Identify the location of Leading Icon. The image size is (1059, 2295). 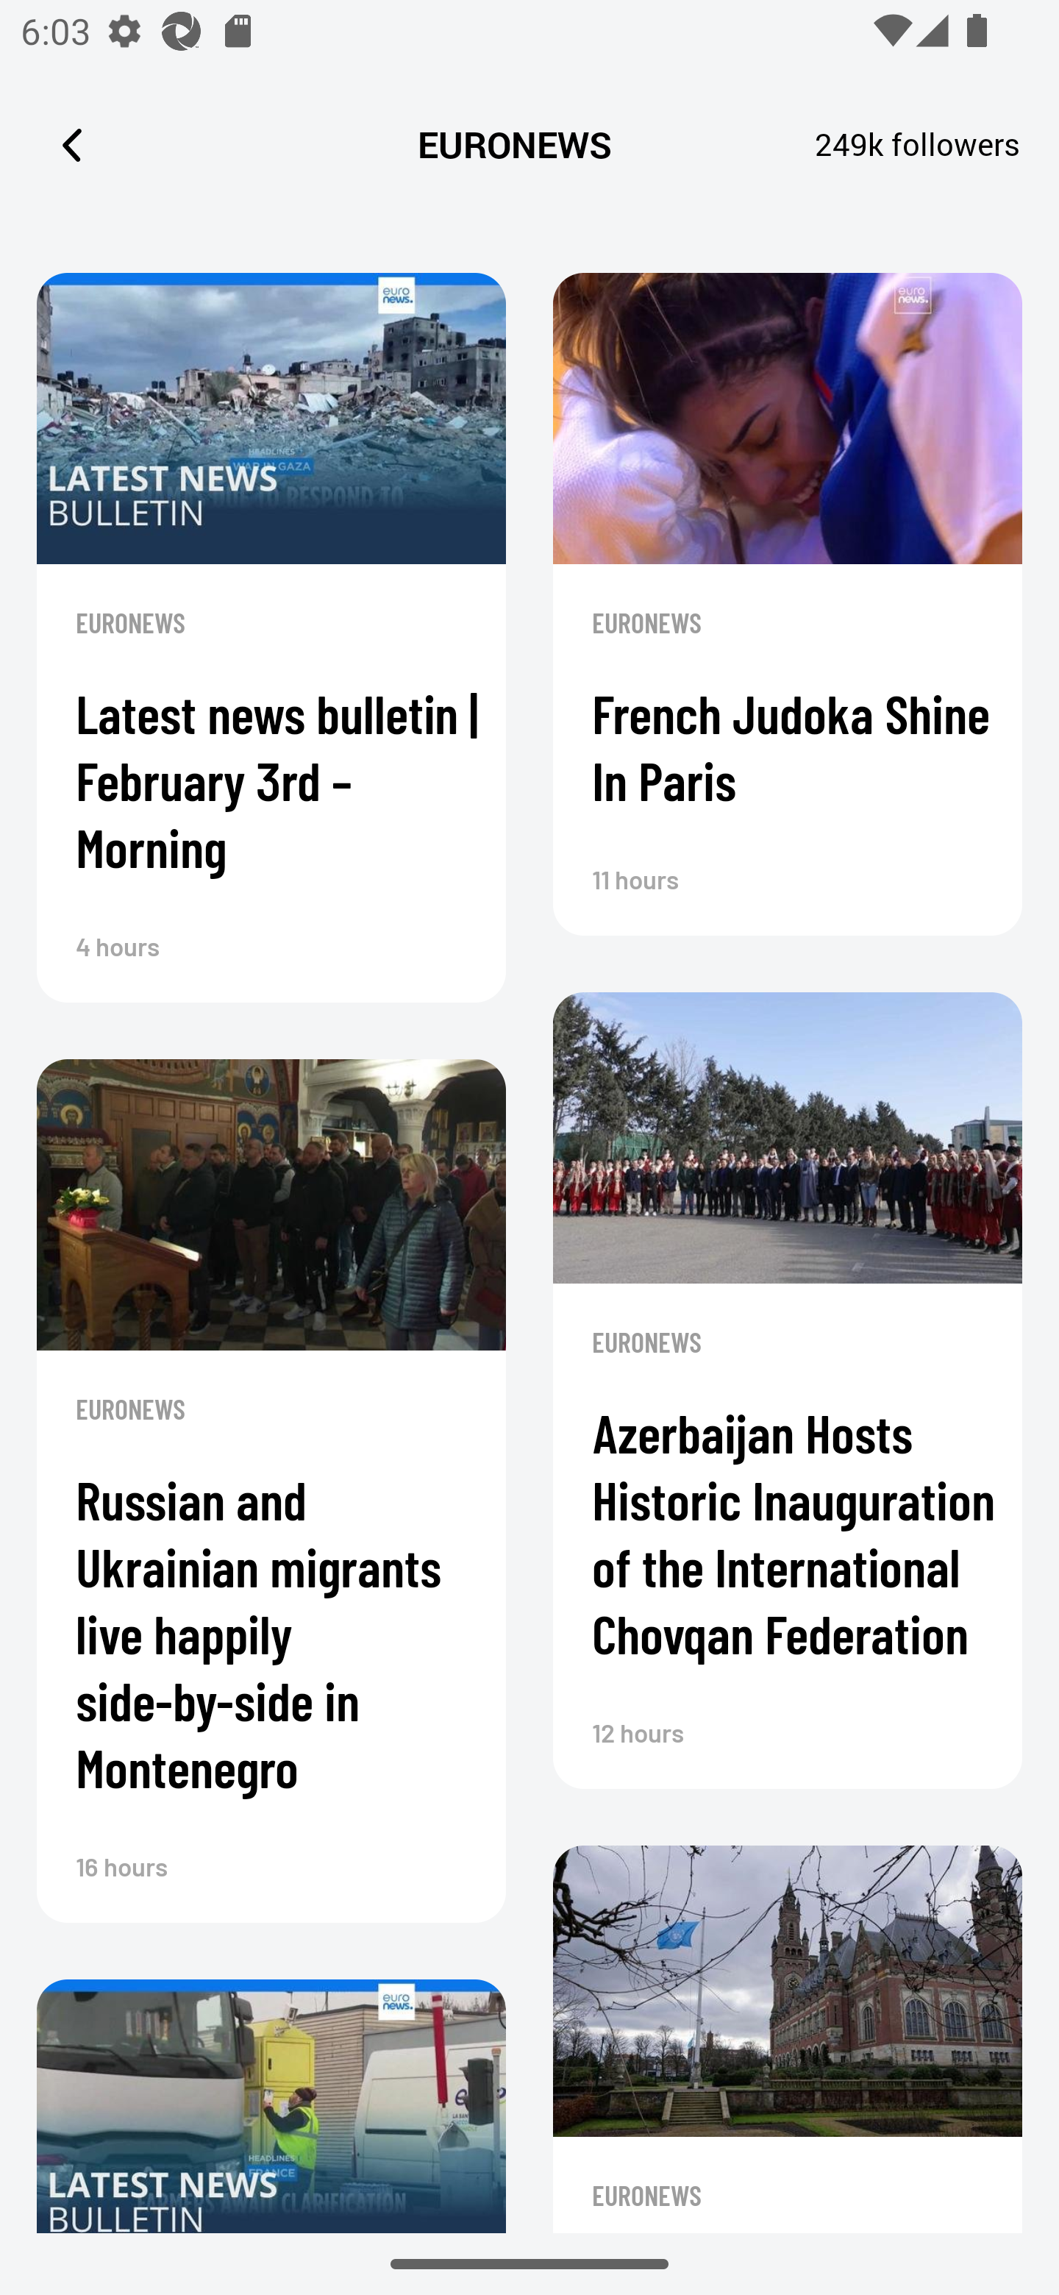
(72, 144).